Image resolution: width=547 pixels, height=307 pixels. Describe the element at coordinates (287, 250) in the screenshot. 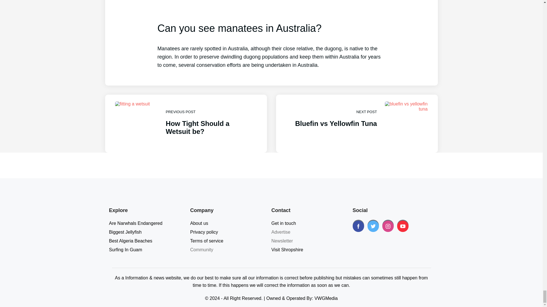

I see `Best Algeria Beaches` at that location.